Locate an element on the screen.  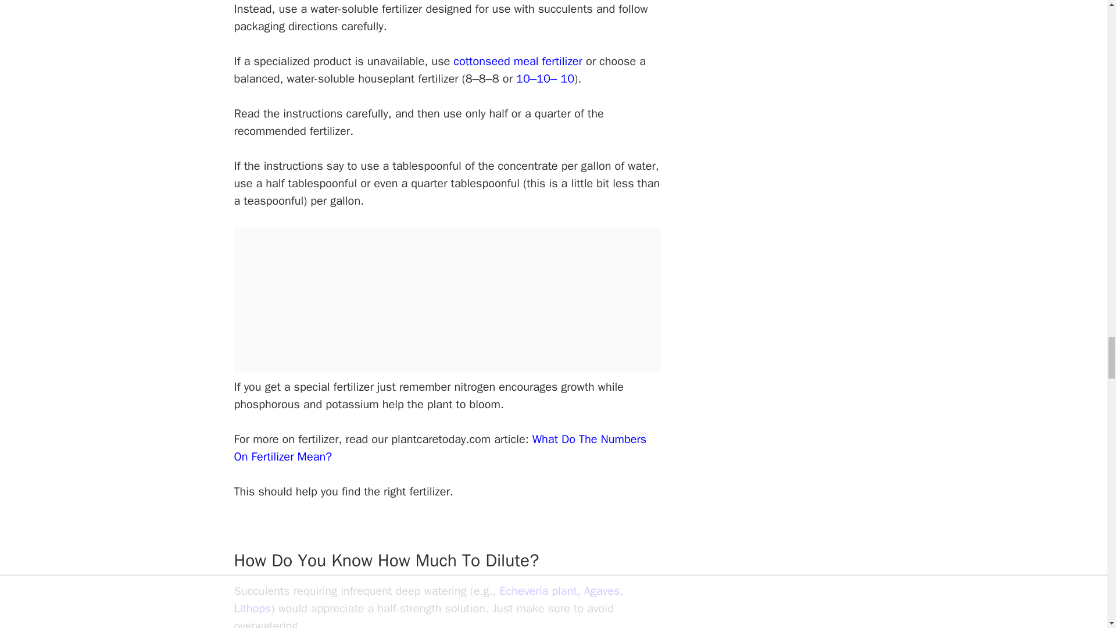
Agaves is located at coordinates (602, 591).